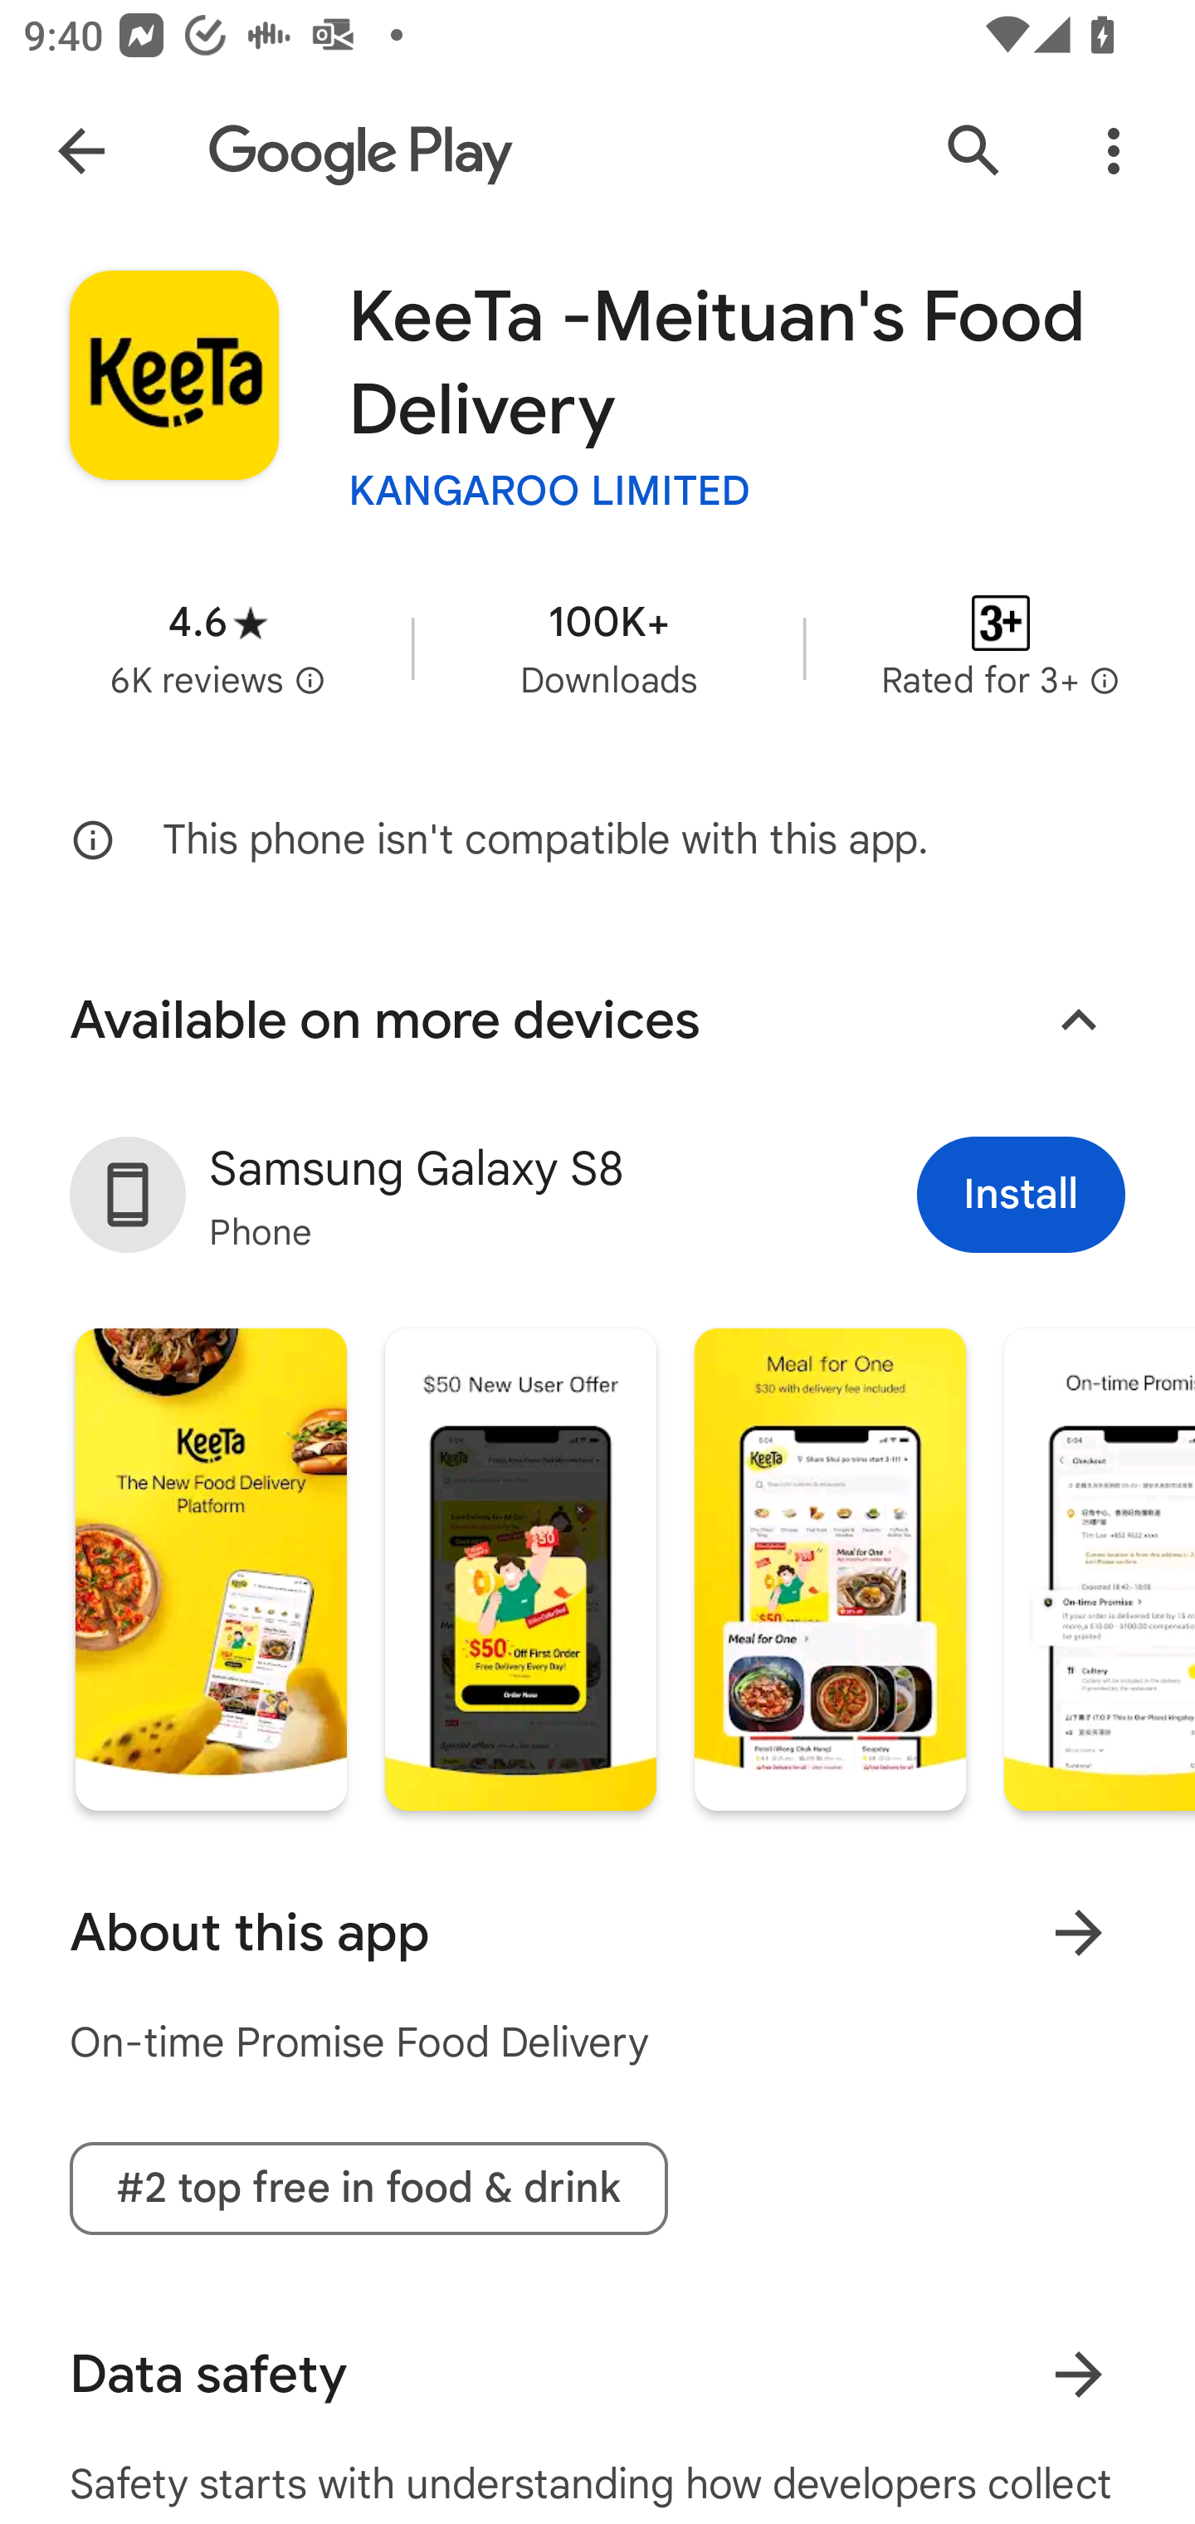 This screenshot has width=1195, height=2524. I want to click on KANGAROO LIMITED, so click(549, 490).